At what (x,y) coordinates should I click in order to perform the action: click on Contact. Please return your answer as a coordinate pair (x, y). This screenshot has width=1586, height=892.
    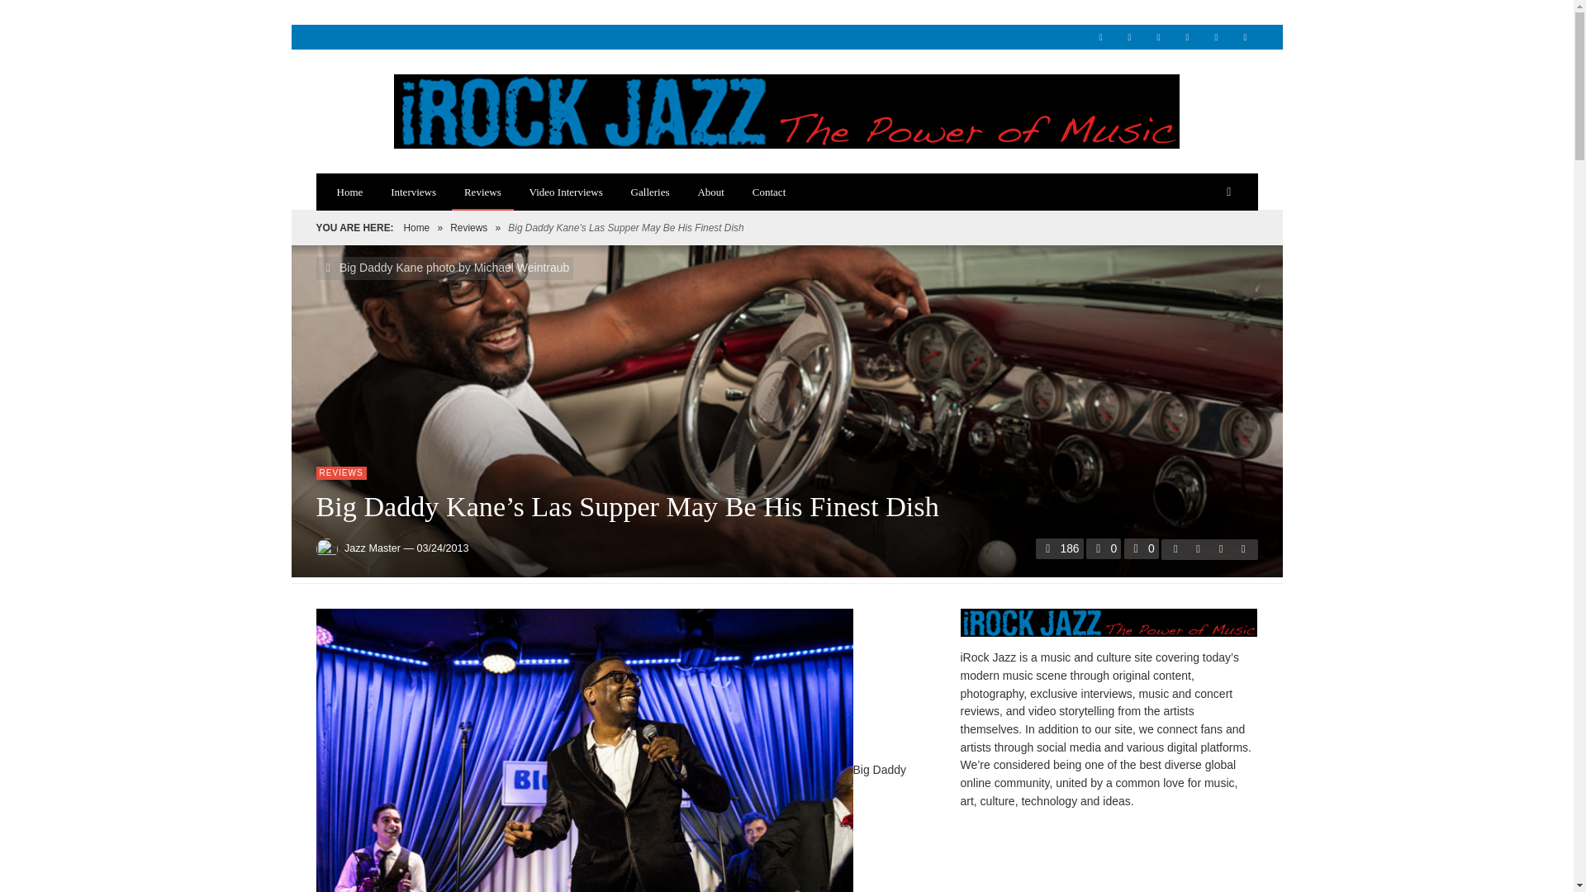
    Looking at the image, I should click on (768, 192).